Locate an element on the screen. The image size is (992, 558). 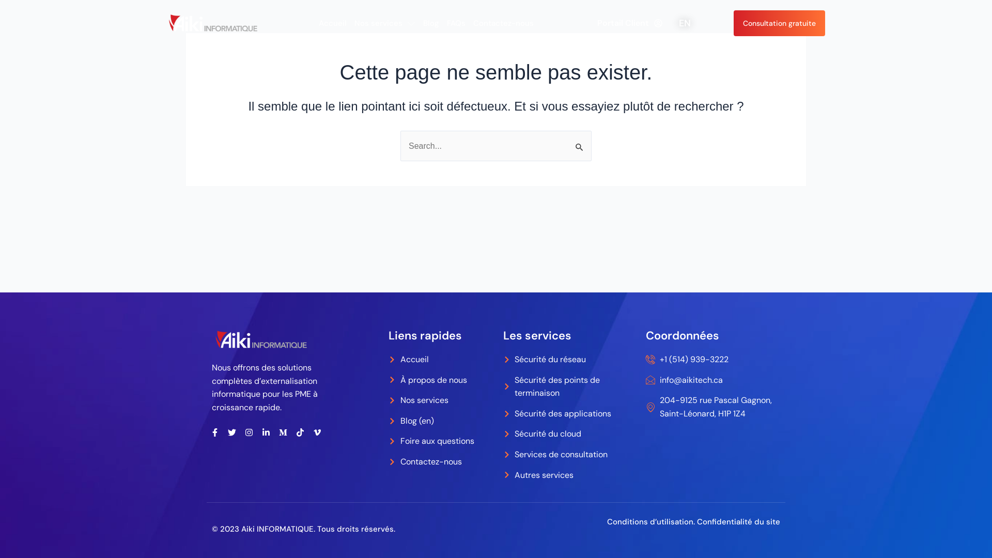
EN is located at coordinates (685, 23).